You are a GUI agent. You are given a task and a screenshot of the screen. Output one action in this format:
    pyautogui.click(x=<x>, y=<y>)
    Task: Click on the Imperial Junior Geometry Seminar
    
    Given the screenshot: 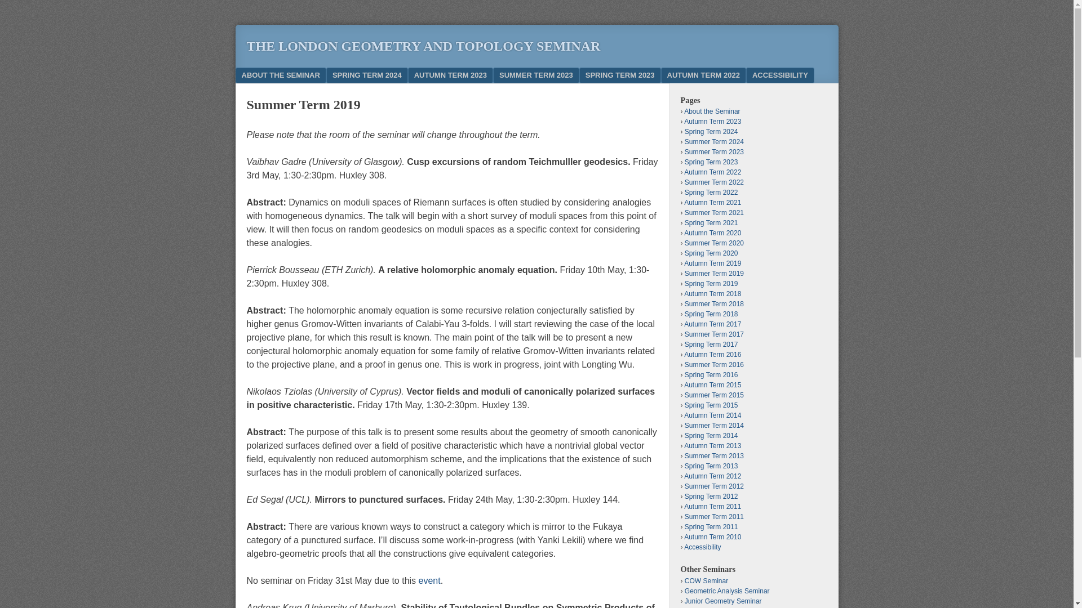 What is the action you would take?
    pyautogui.click(x=723, y=601)
    